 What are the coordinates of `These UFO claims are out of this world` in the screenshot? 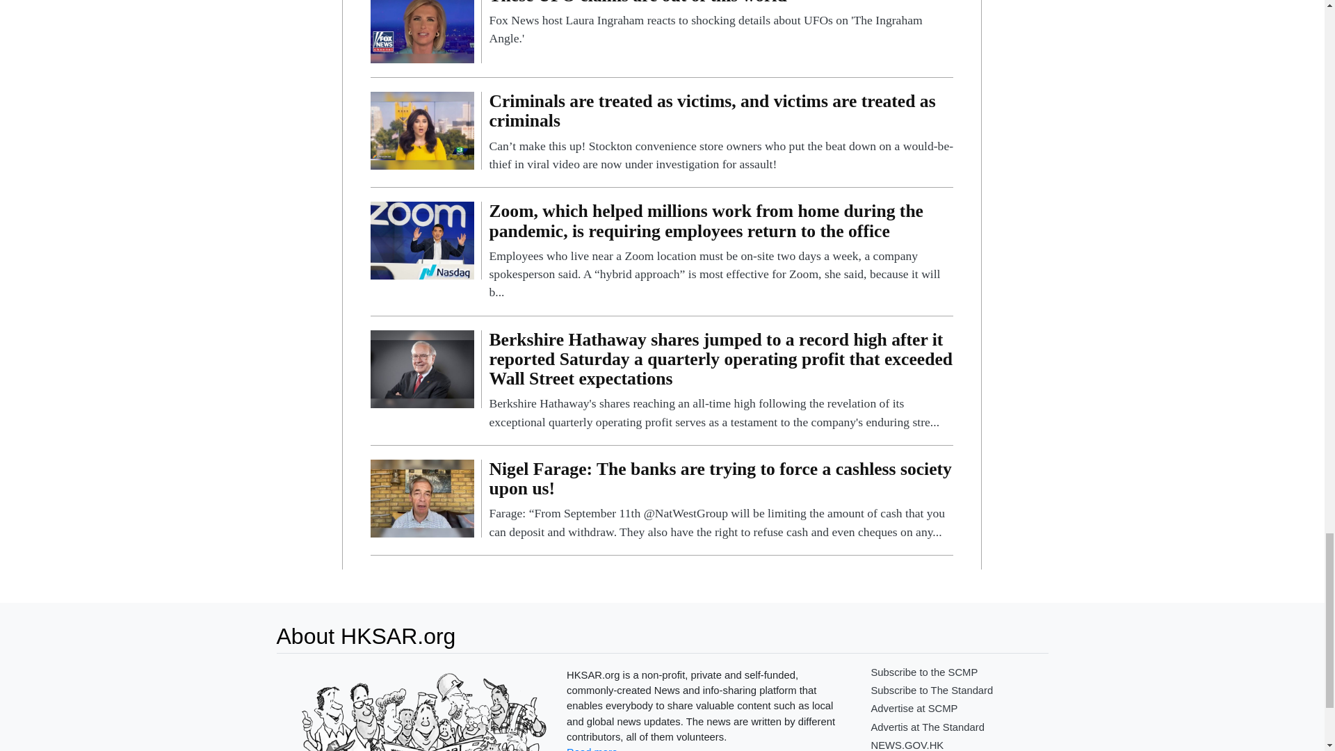 It's located at (422, 24).